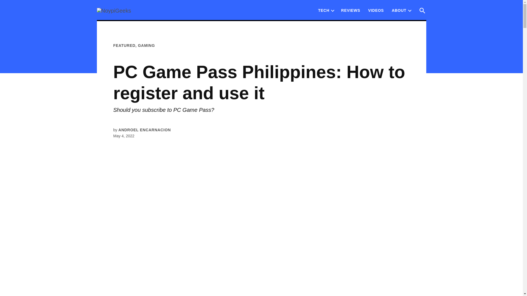 The height and width of the screenshot is (296, 527). What do you see at coordinates (324, 10) in the screenshot?
I see `TECH` at bounding box center [324, 10].